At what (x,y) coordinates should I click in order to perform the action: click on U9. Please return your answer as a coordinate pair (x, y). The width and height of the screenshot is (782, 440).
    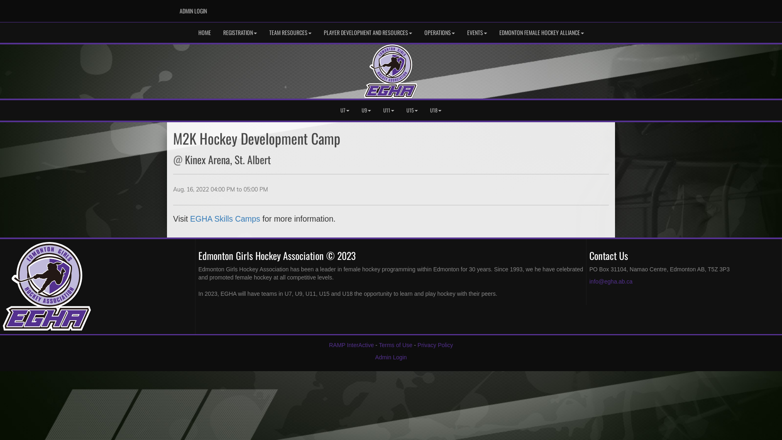
    Looking at the image, I should click on (367, 110).